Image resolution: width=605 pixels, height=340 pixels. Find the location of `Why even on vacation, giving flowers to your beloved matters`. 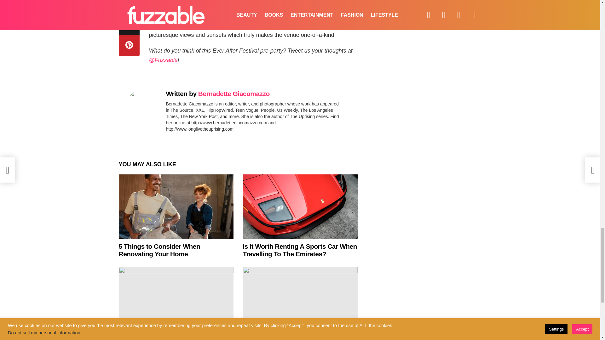

Why even on vacation, giving flowers to your beloved matters is located at coordinates (176, 299).